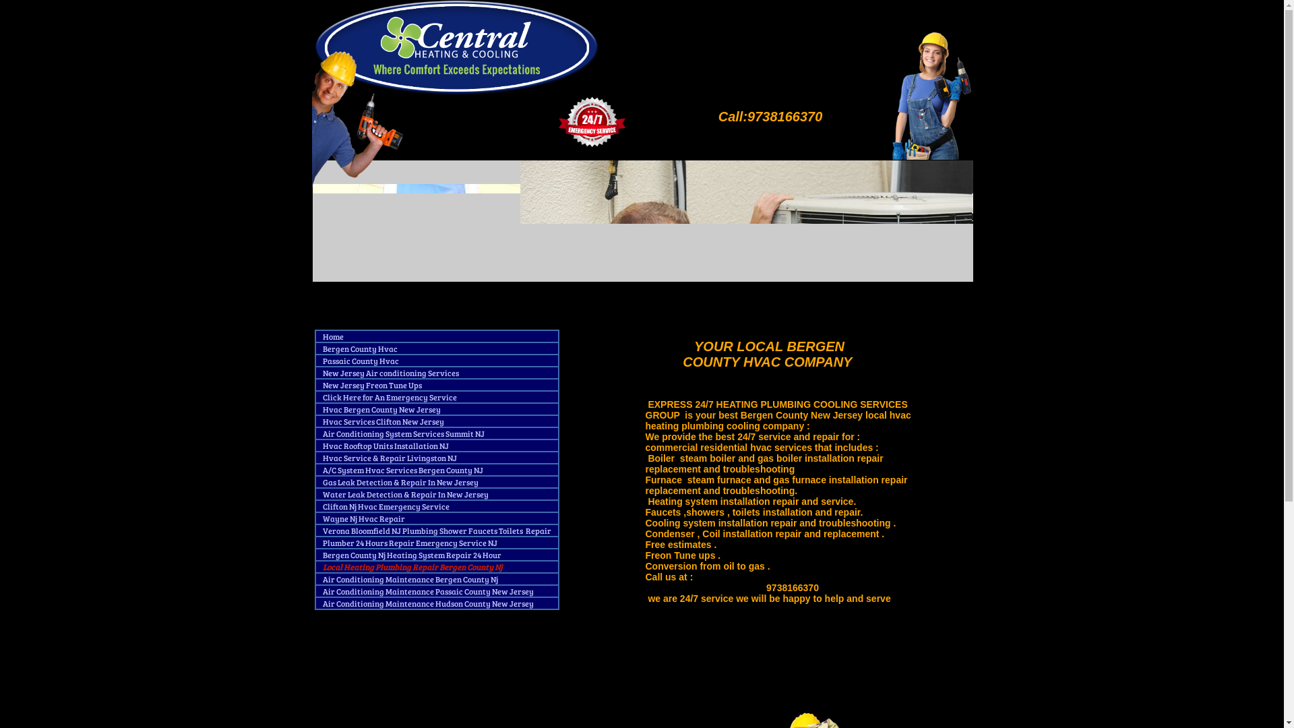 This screenshot has width=1294, height=728. Describe the element at coordinates (410, 546) in the screenshot. I see `Plumber 24 Hours Repair Emergency Service NJ` at that location.